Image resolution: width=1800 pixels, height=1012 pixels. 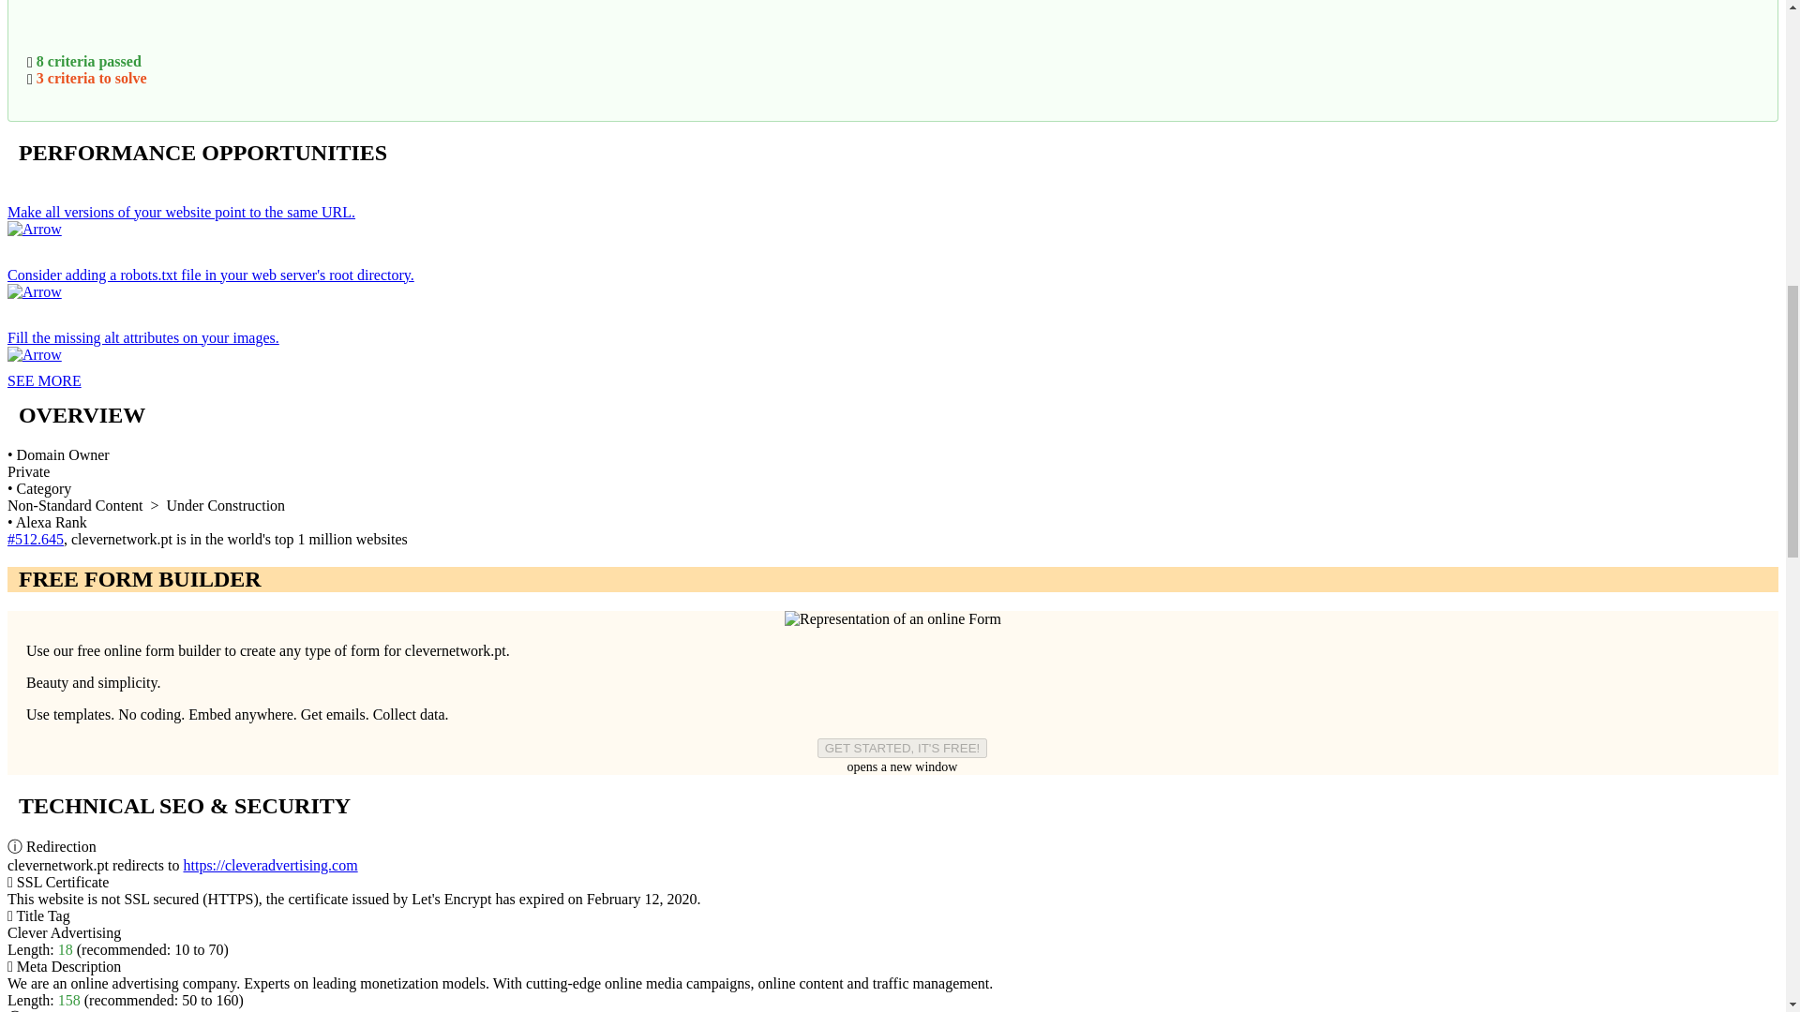 What do you see at coordinates (43, 380) in the screenshot?
I see `SEE MORE` at bounding box center [43, 380].